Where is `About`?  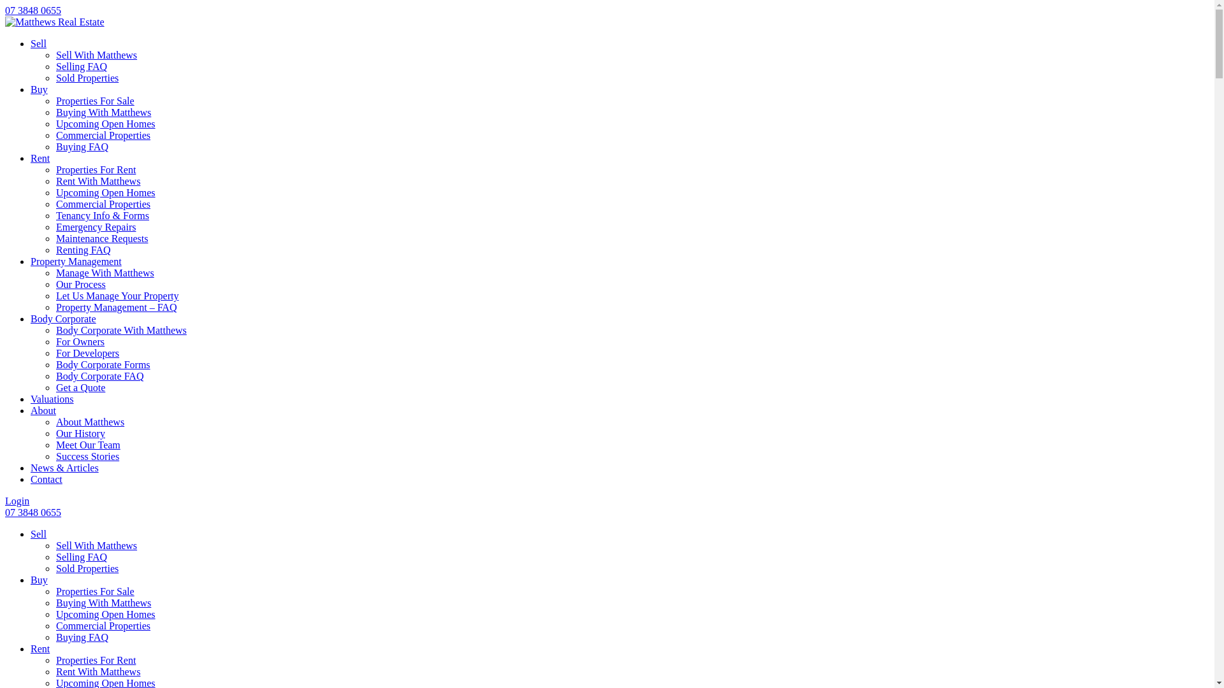 About is located at coordinates (43, 410).